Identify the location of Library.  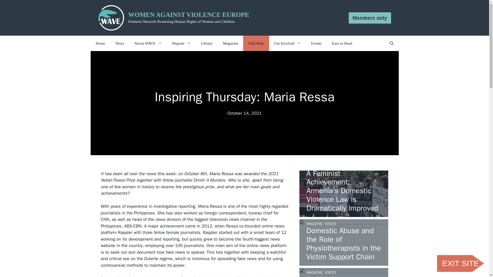
(207, 43).